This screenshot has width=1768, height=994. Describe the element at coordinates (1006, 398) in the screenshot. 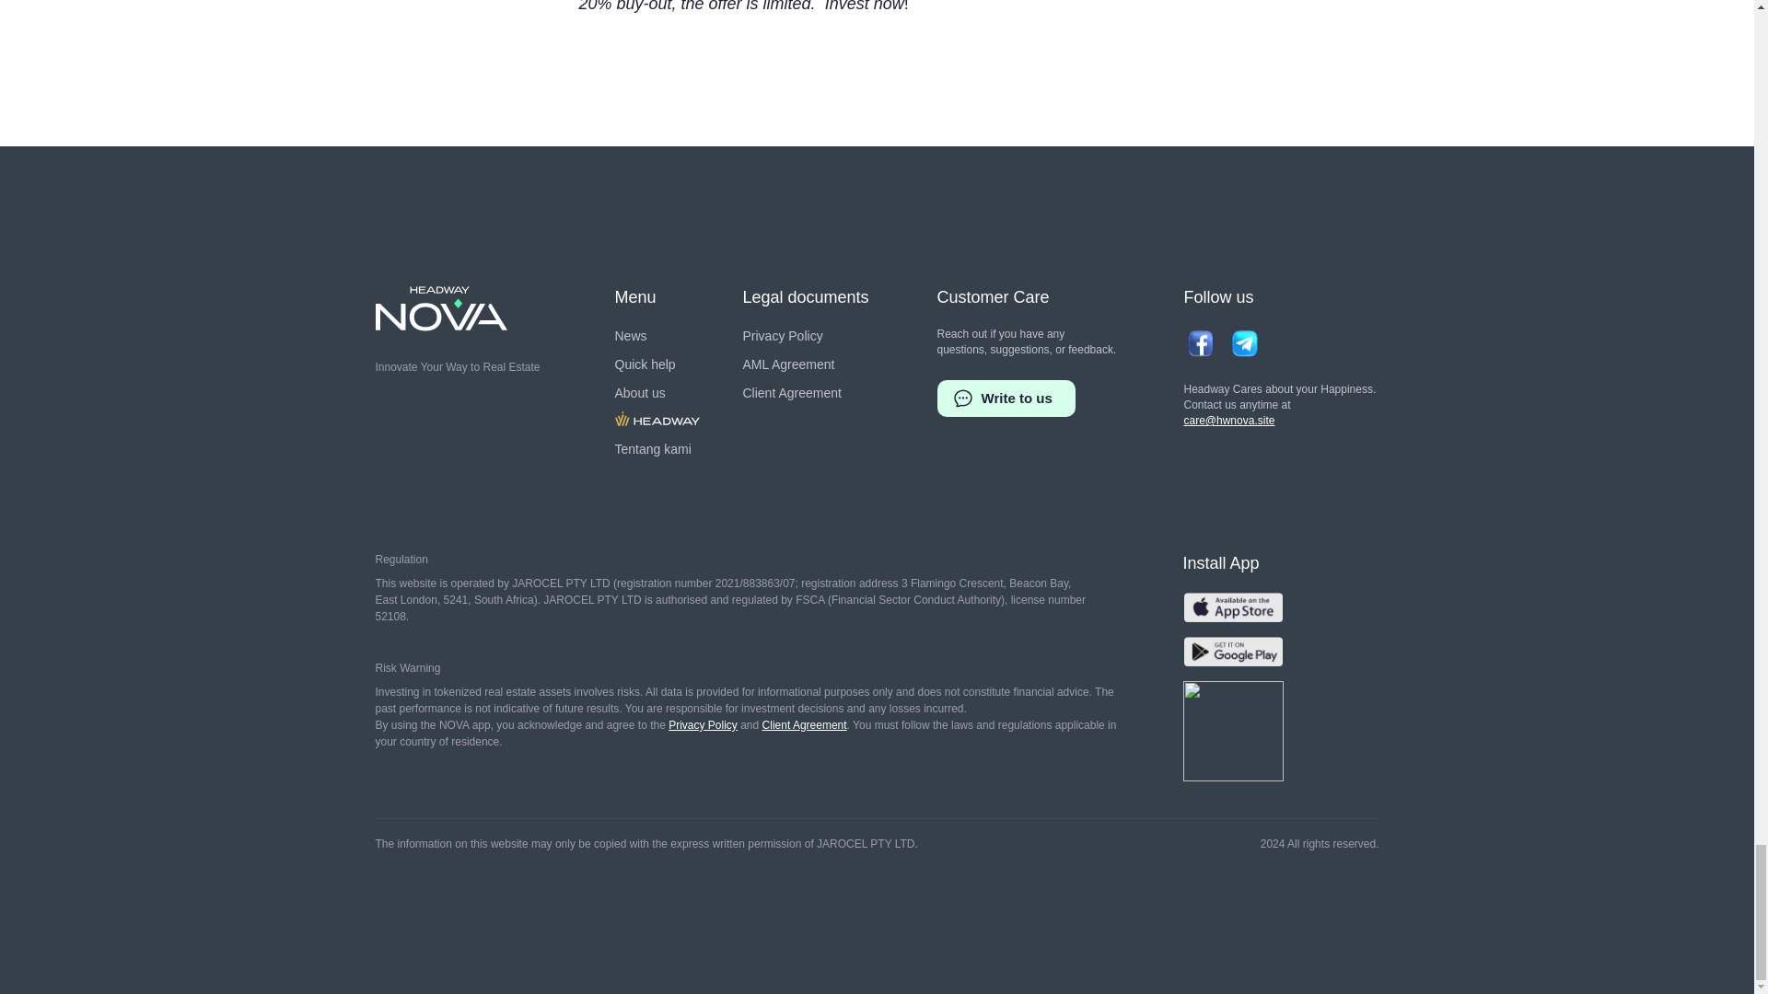

I see `Write to us` at that location.